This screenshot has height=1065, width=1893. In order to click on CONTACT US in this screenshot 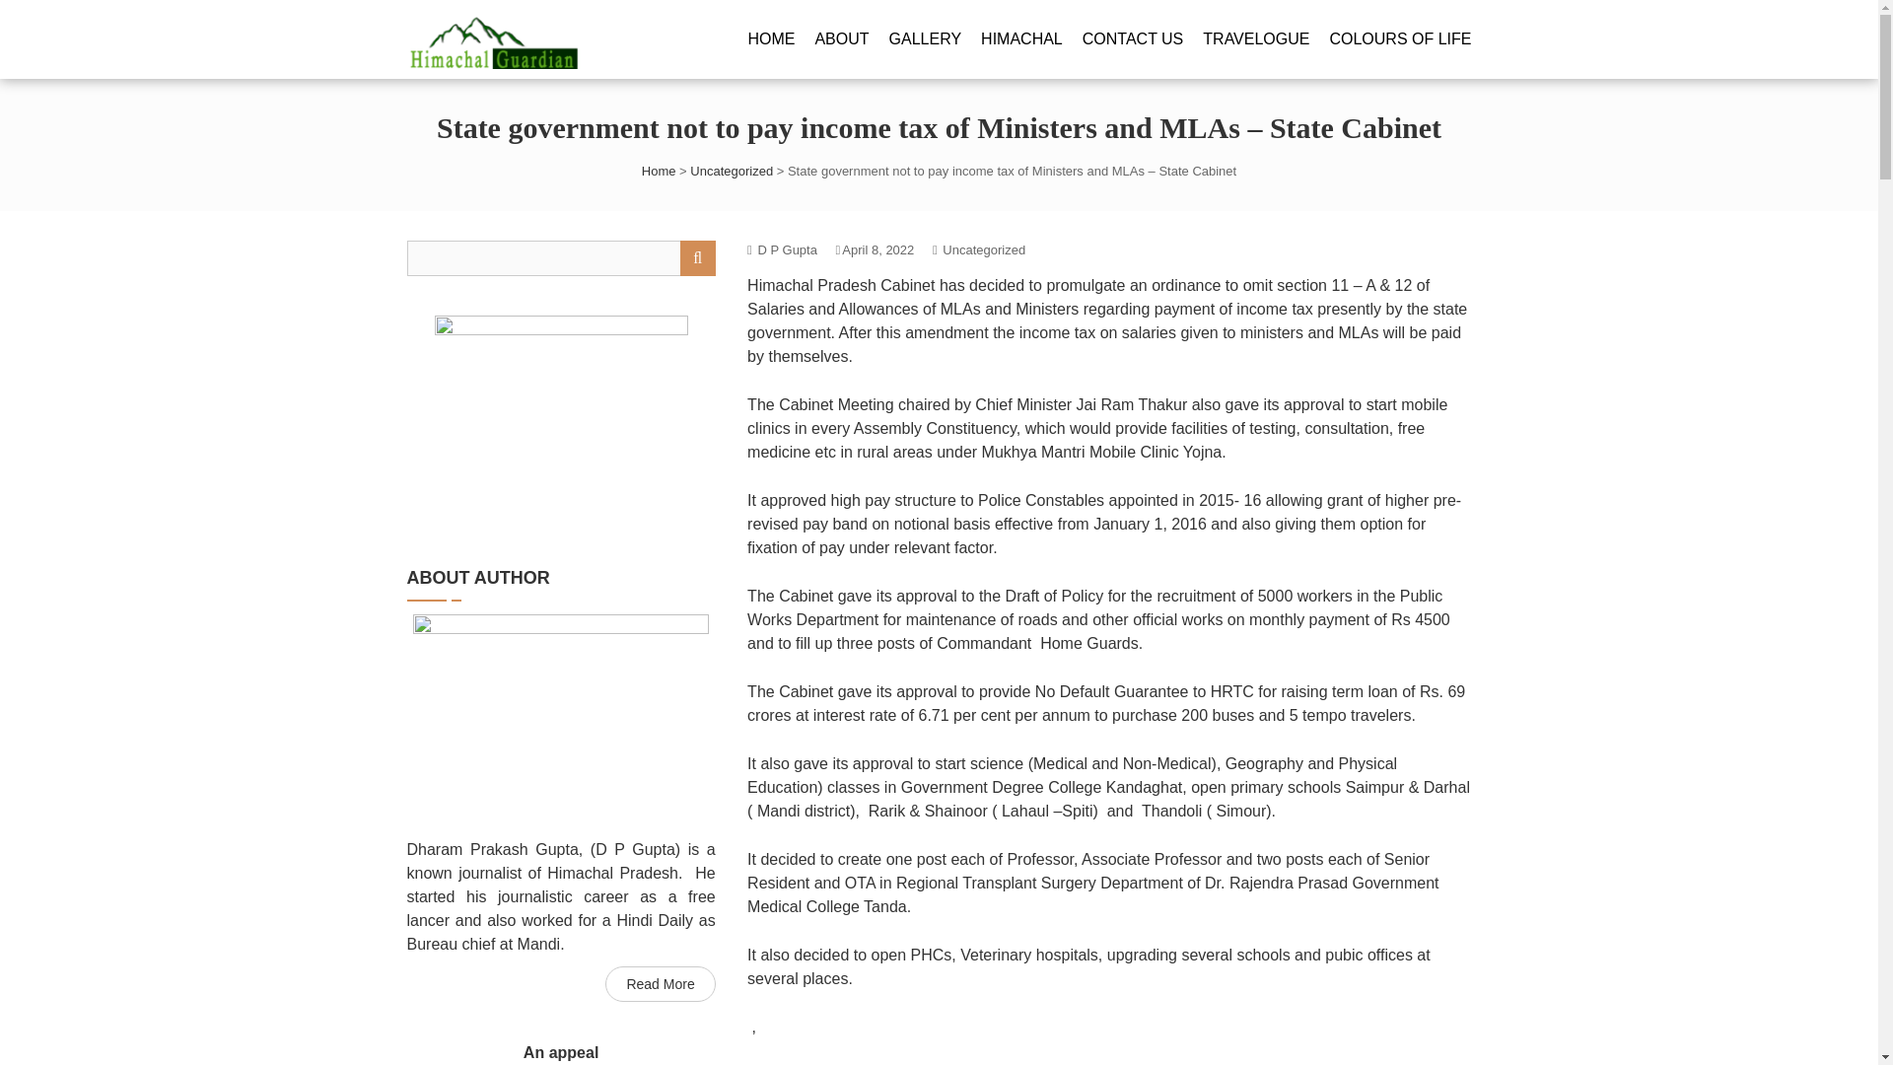, I will do `click(1134, 39)`.